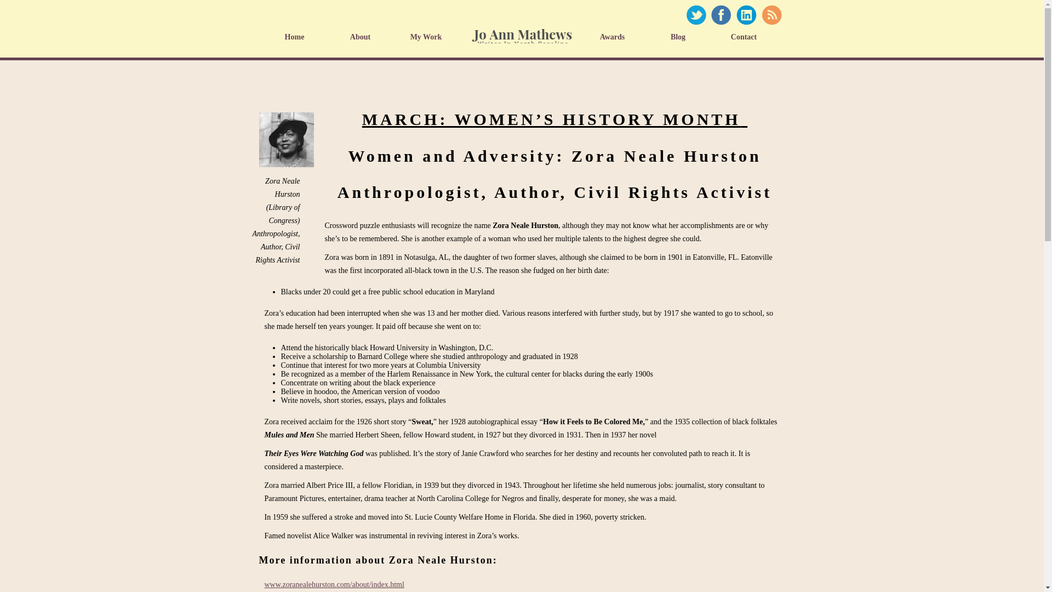 The height and width of the screenshot is (592, 1052). What do you see at coordinates (615, 37) in the screenshot?
I see `Awards` at bounding box center [615, 37].